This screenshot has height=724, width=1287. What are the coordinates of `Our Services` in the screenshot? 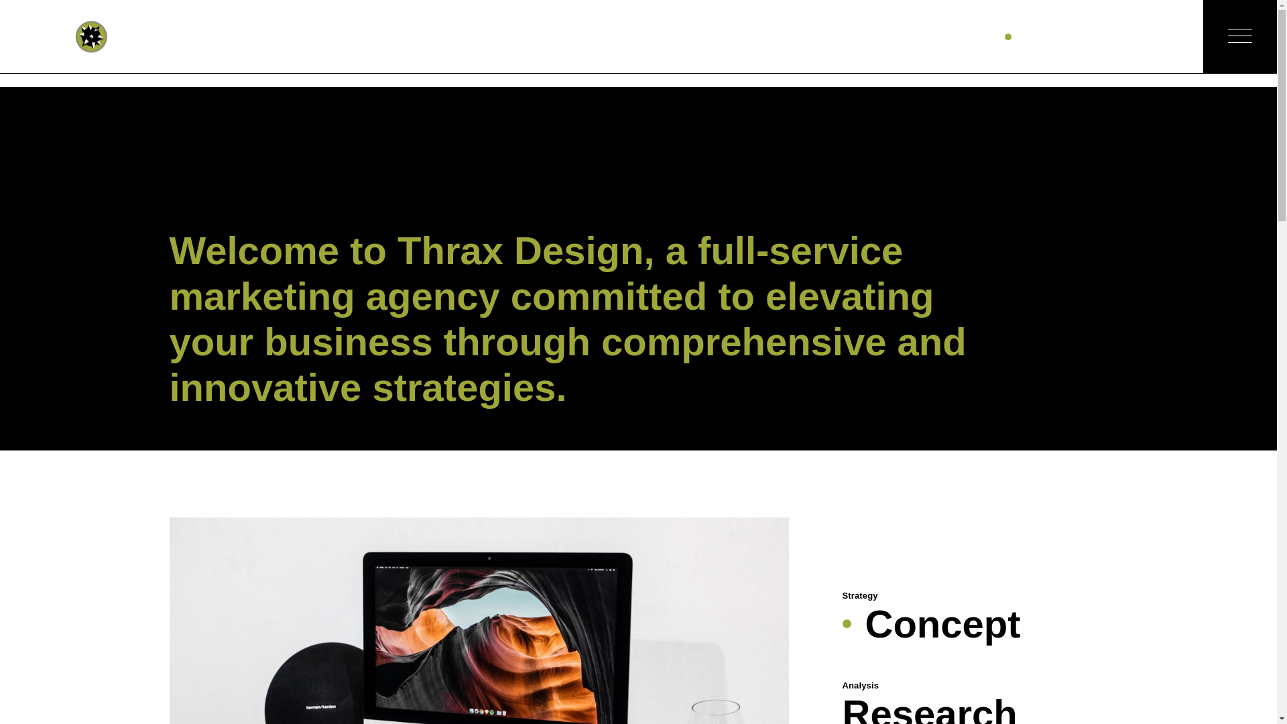 It's located at (816, 36).